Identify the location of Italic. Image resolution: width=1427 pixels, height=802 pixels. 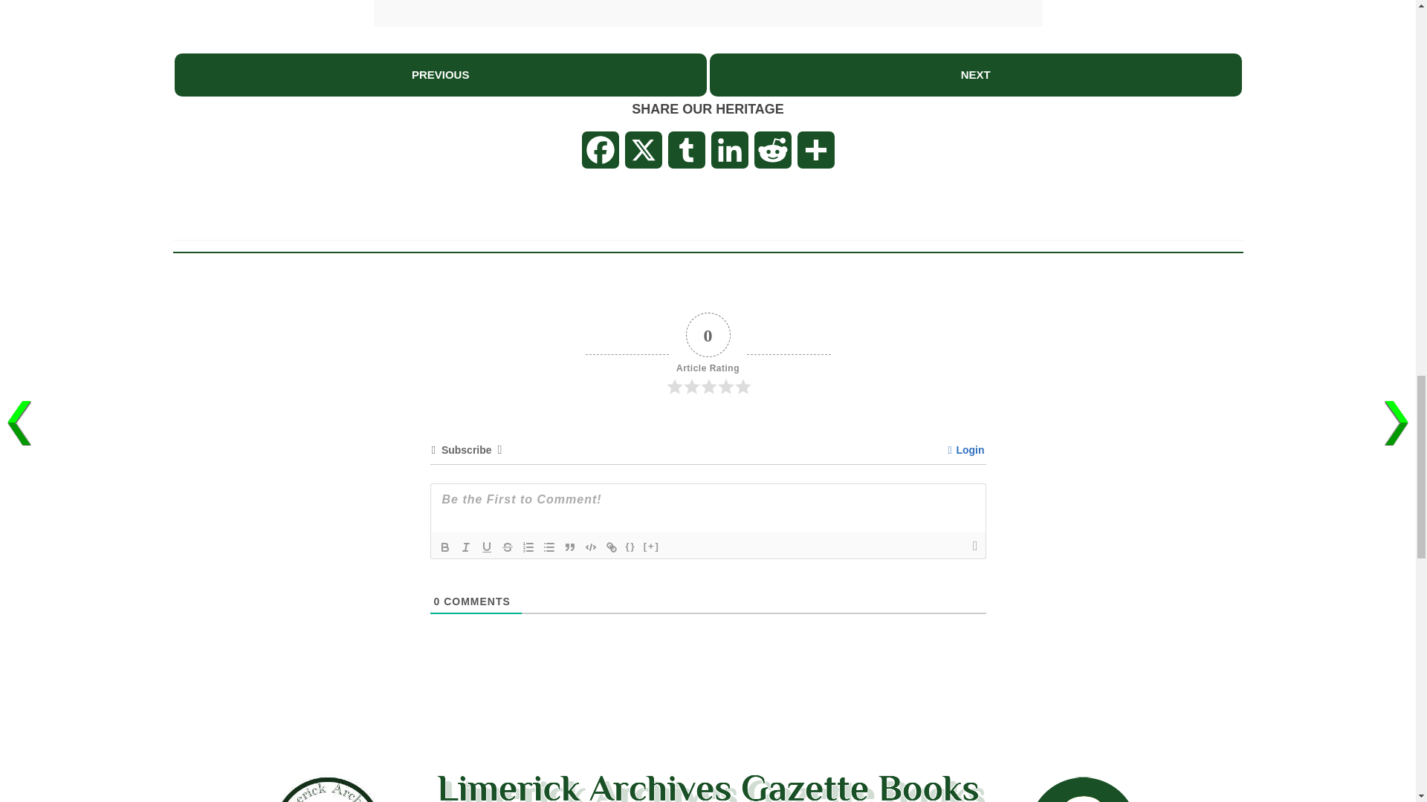
(465, 547).